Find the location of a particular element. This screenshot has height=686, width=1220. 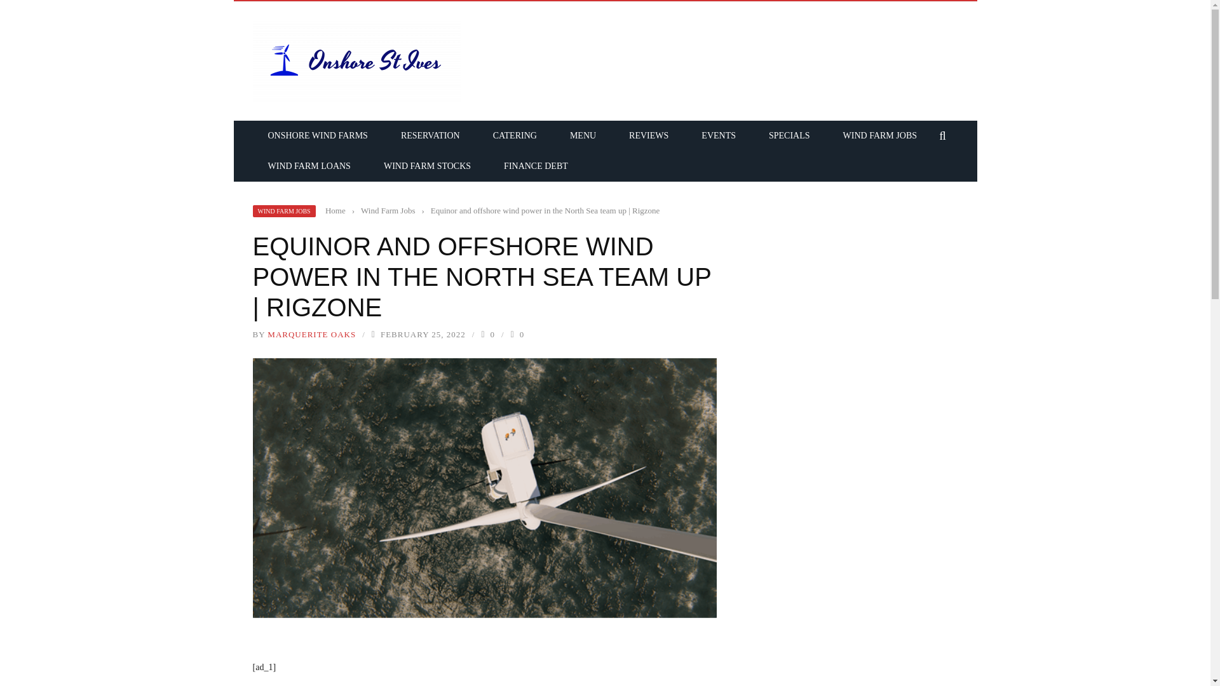

MARQUERITE OAKS is located at coordinates (311, 334).